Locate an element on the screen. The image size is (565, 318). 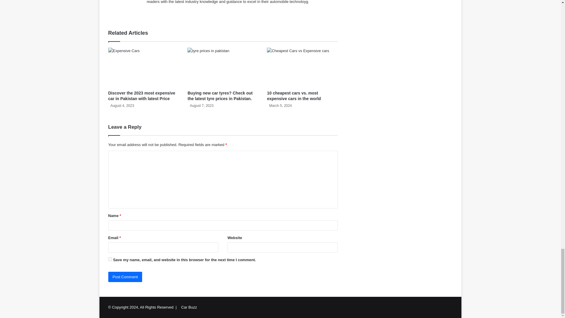
yes is located at coordinates (110, 259).